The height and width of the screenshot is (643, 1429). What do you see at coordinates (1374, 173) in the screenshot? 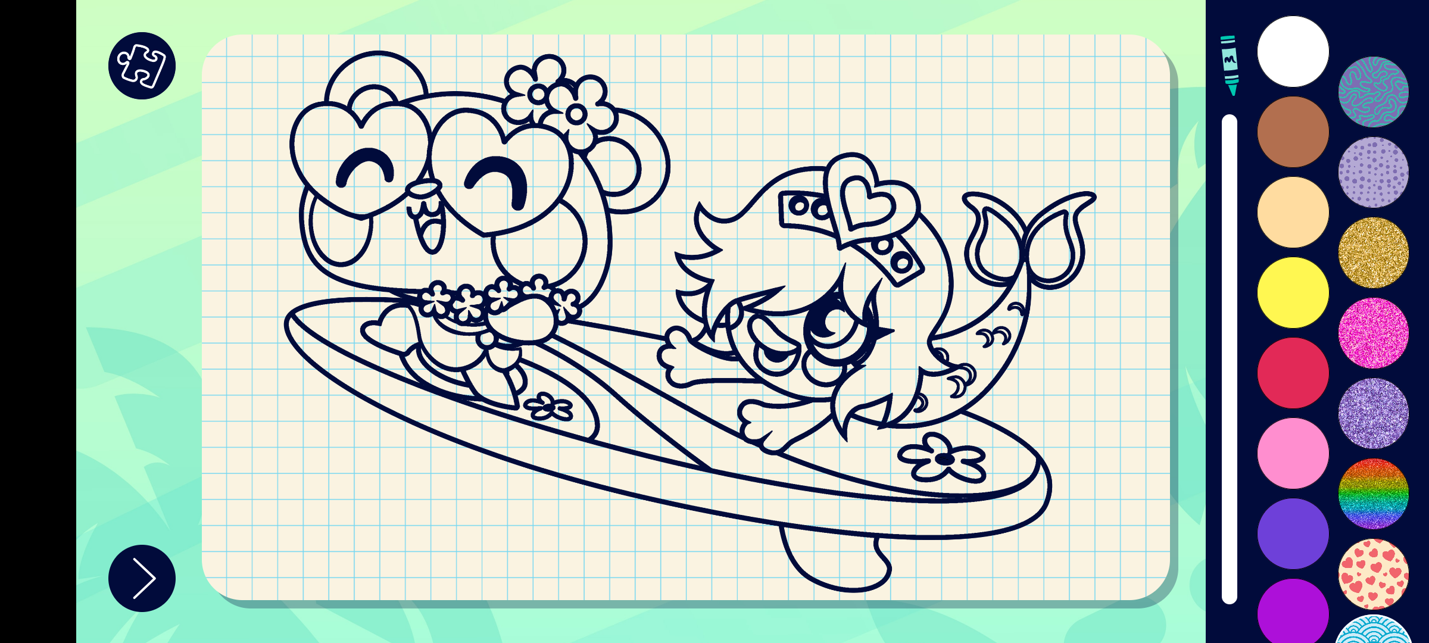
I see `coloring background` at bounding box center [1374, 173].